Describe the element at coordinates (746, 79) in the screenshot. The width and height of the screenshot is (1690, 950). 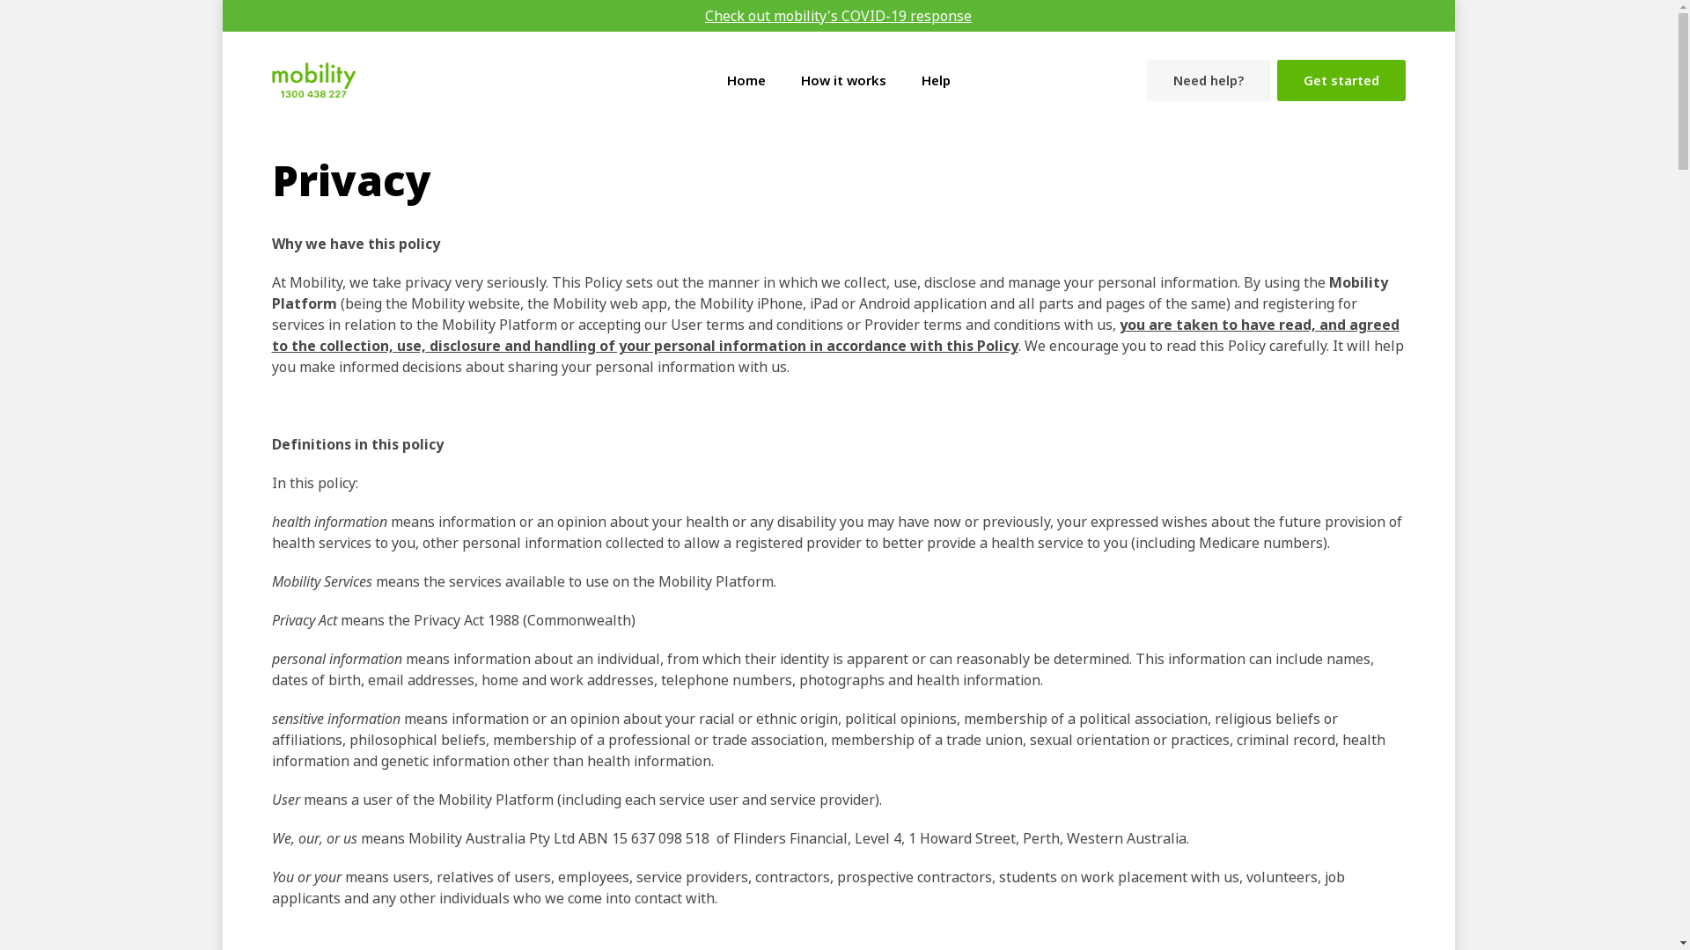
I see `Home` at that location.